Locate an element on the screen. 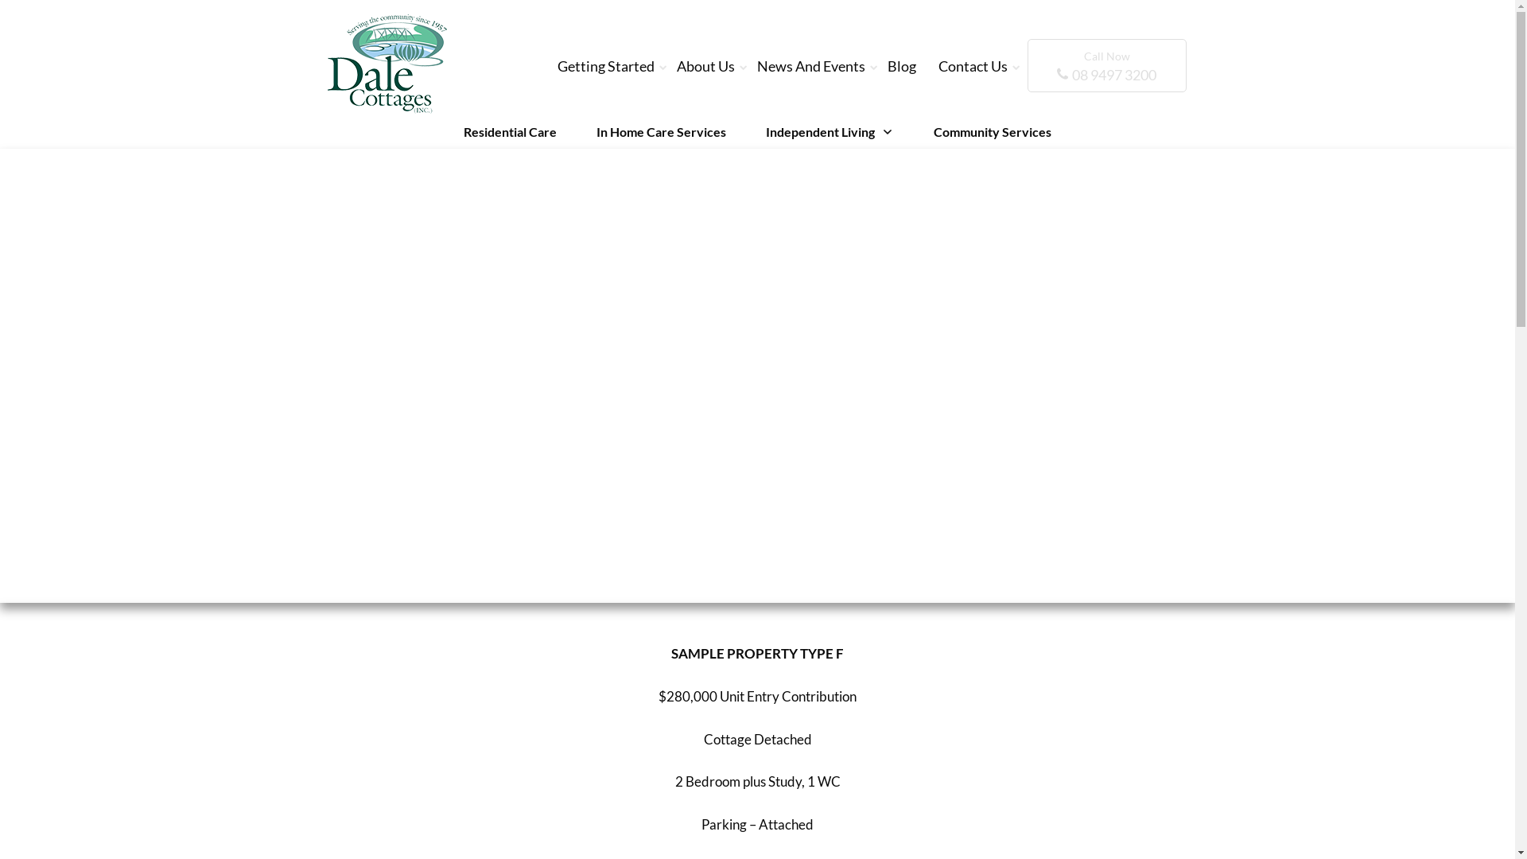 This screenshot has height=859, width=1527. News And Events is located at coordinates (811, 66).